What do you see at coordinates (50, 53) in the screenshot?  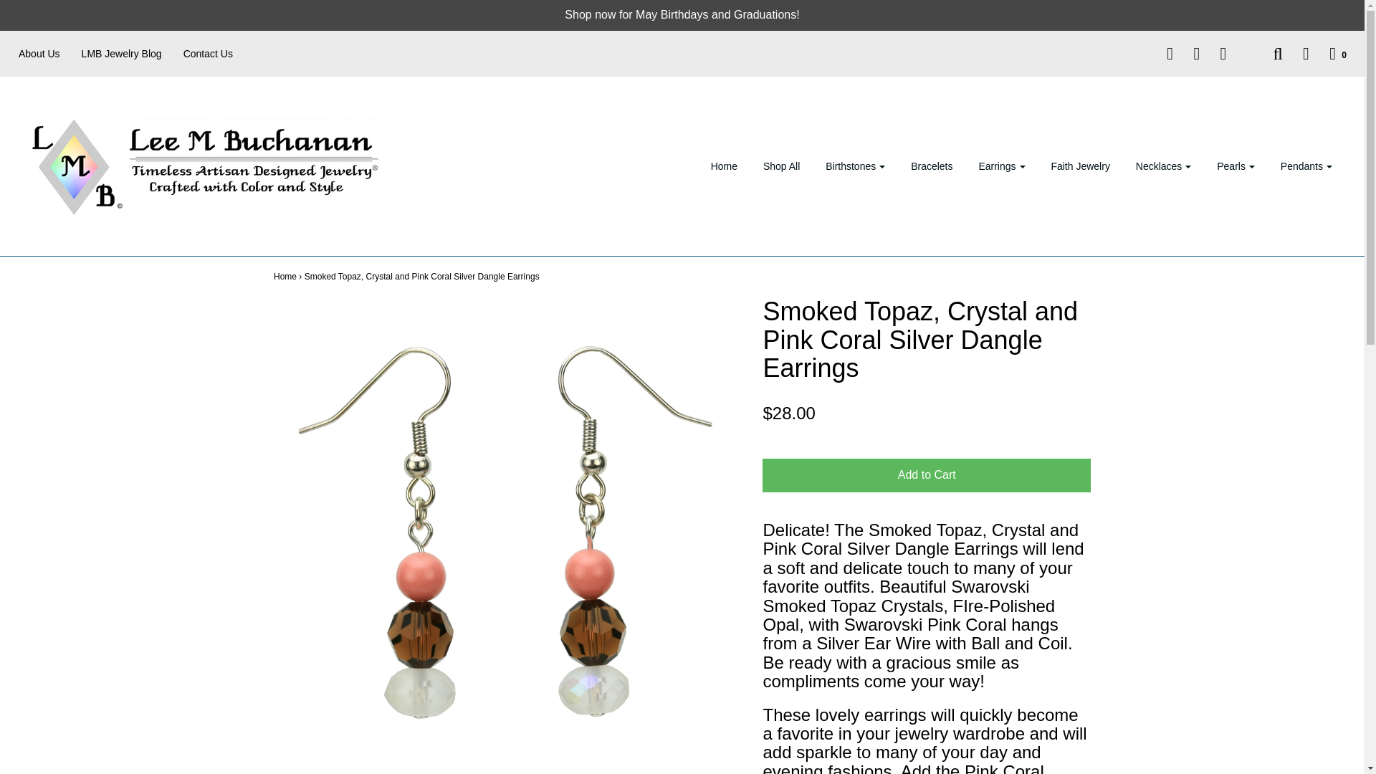 I see `About Us` at bounding box center [50, 53].